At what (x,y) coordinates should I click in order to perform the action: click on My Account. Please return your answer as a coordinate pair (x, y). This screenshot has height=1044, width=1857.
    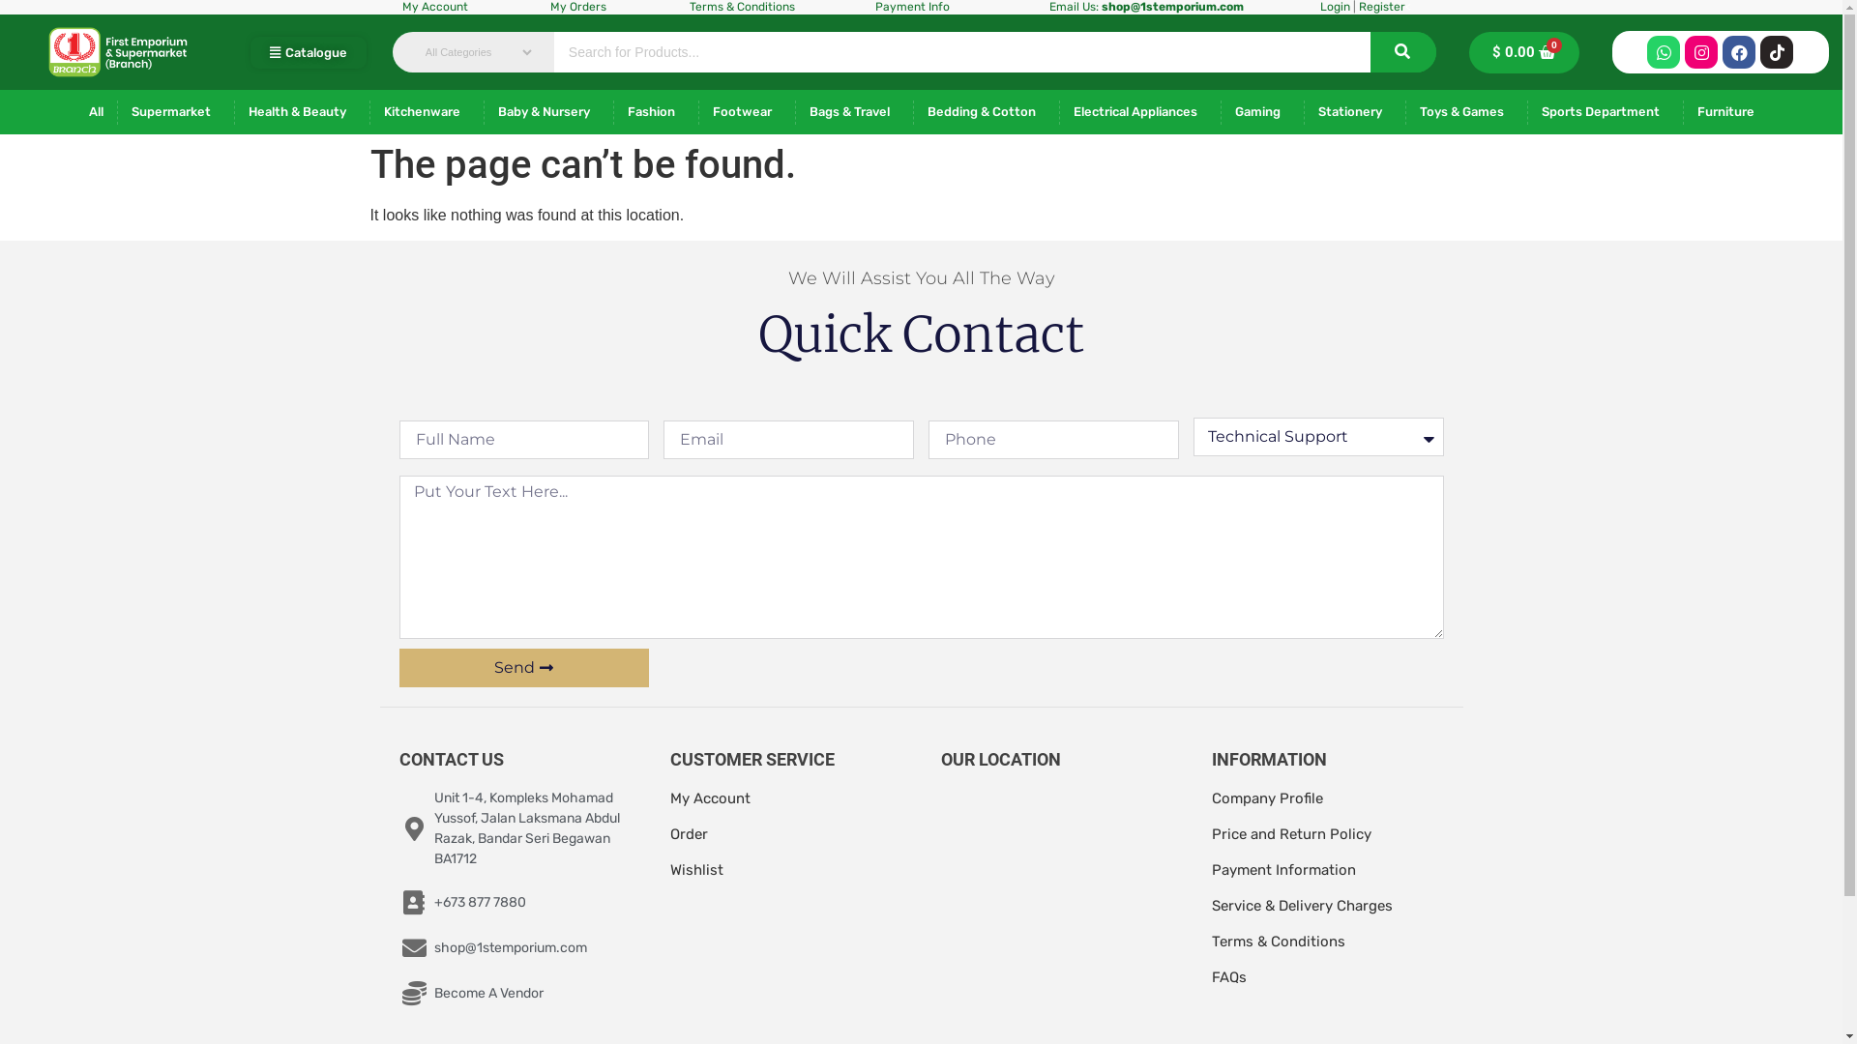
    Looking at the image, I should click on (710, 798).